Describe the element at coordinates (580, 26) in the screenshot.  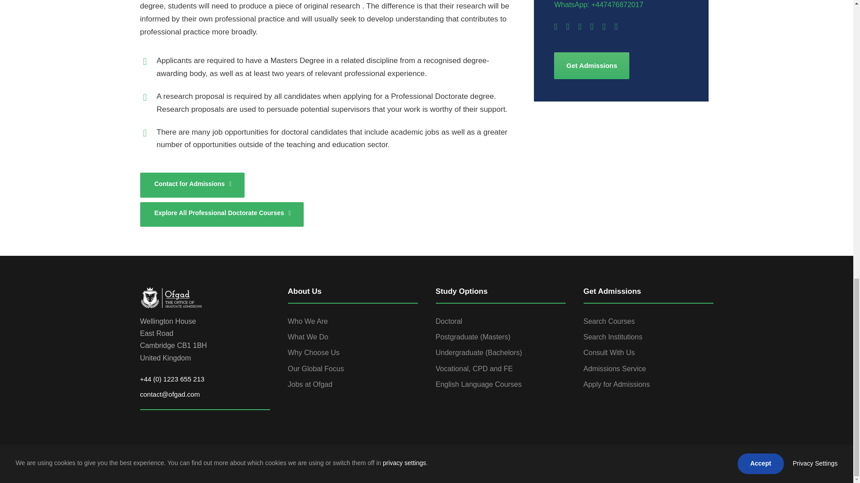
I see `linkedin` at that location.